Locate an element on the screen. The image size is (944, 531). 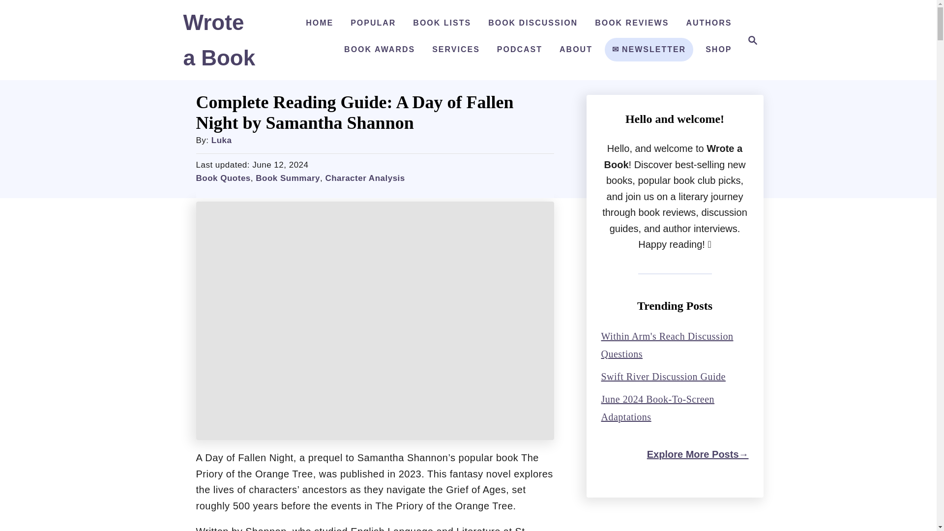
BOOK REVIEWS is located at coordinates (632, 23).